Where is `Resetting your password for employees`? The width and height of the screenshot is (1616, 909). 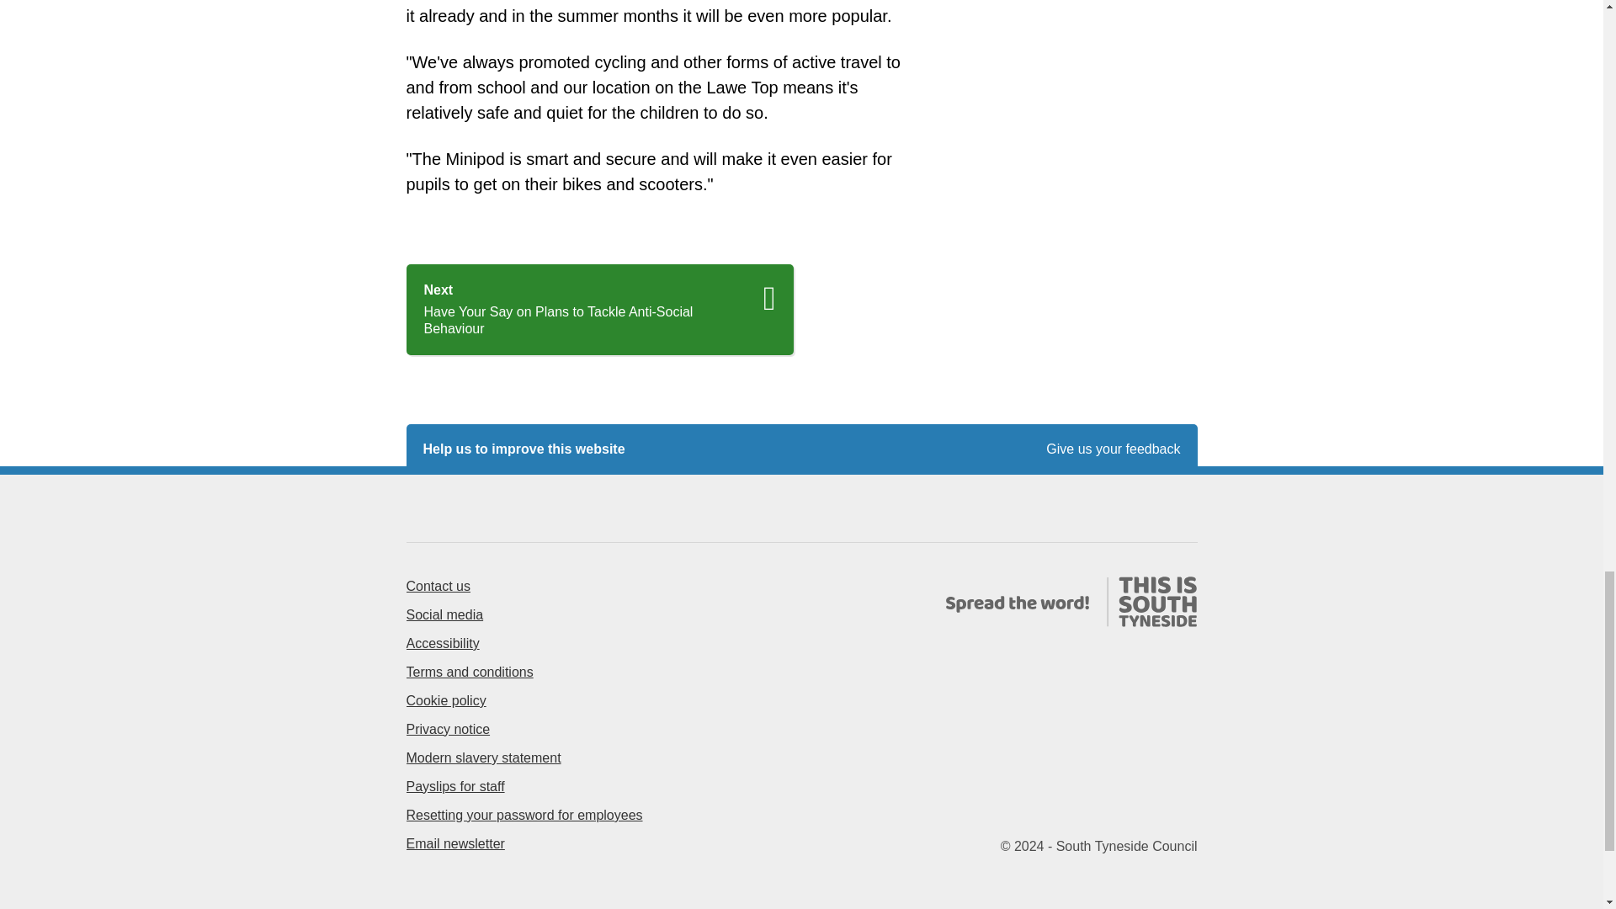 Resetting your password for employees is located at coordinates (524, 815).